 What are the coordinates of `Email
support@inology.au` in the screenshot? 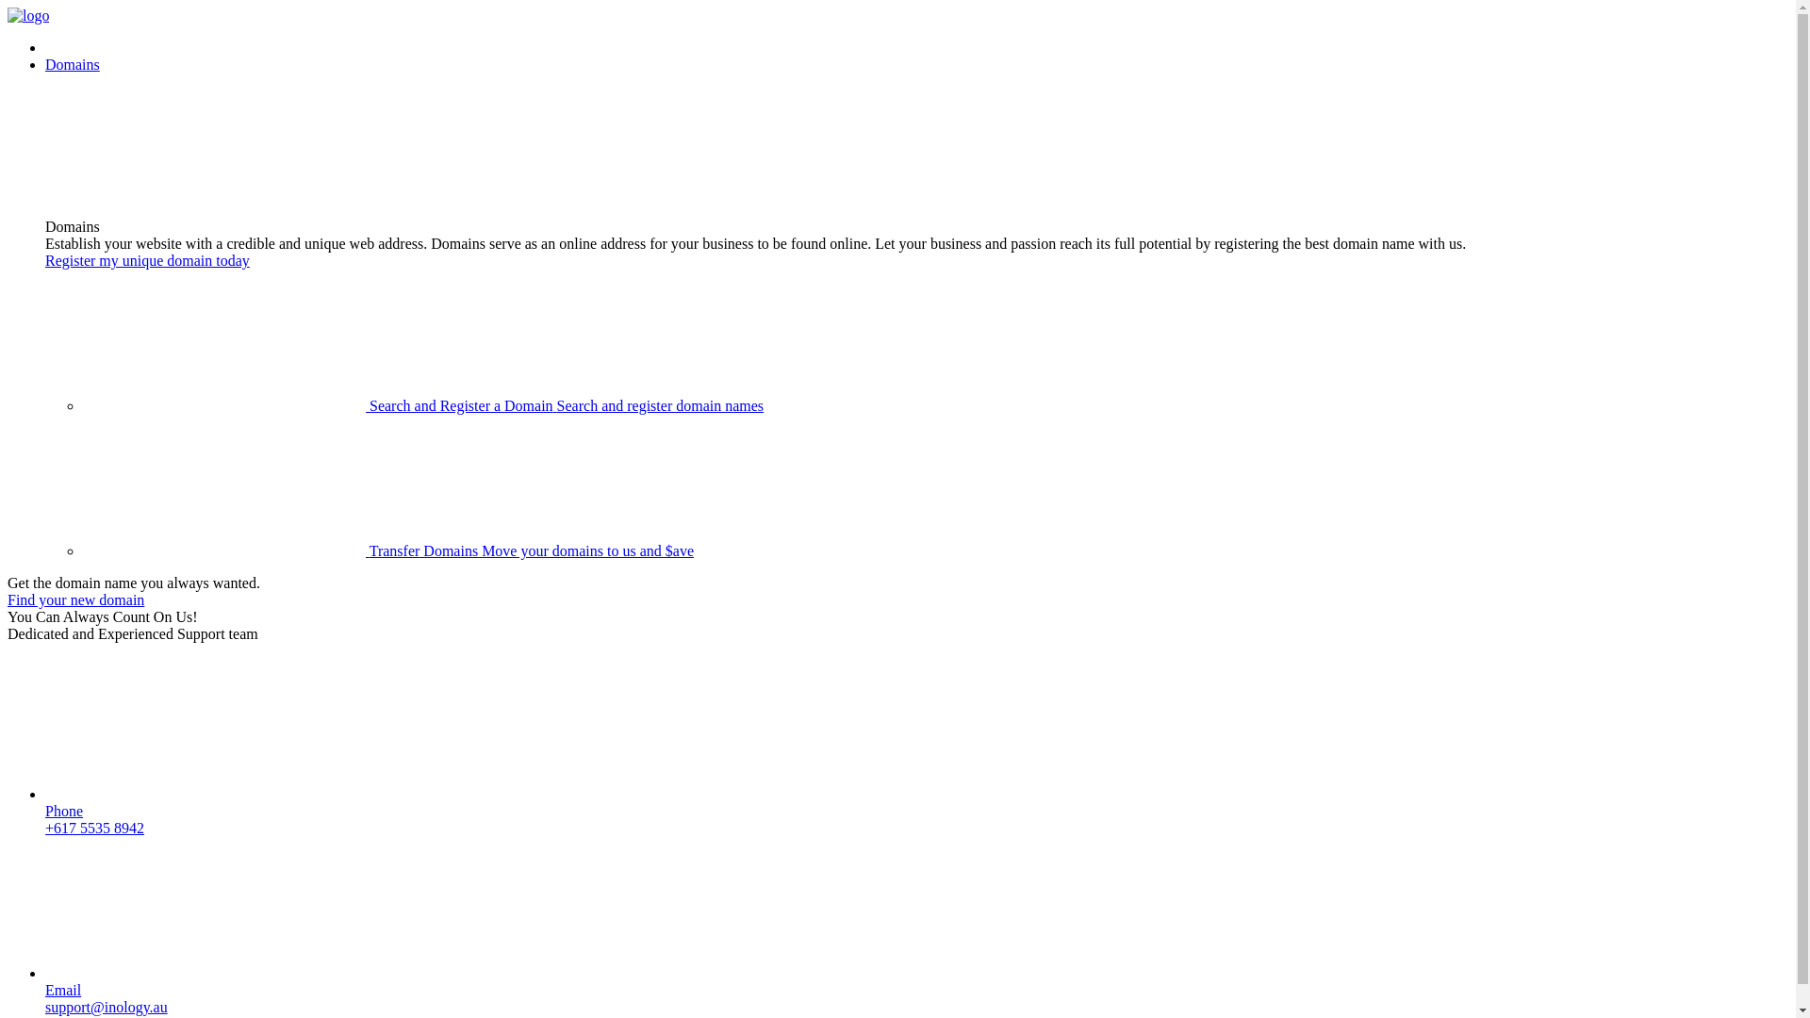 It's located at (916, 927).